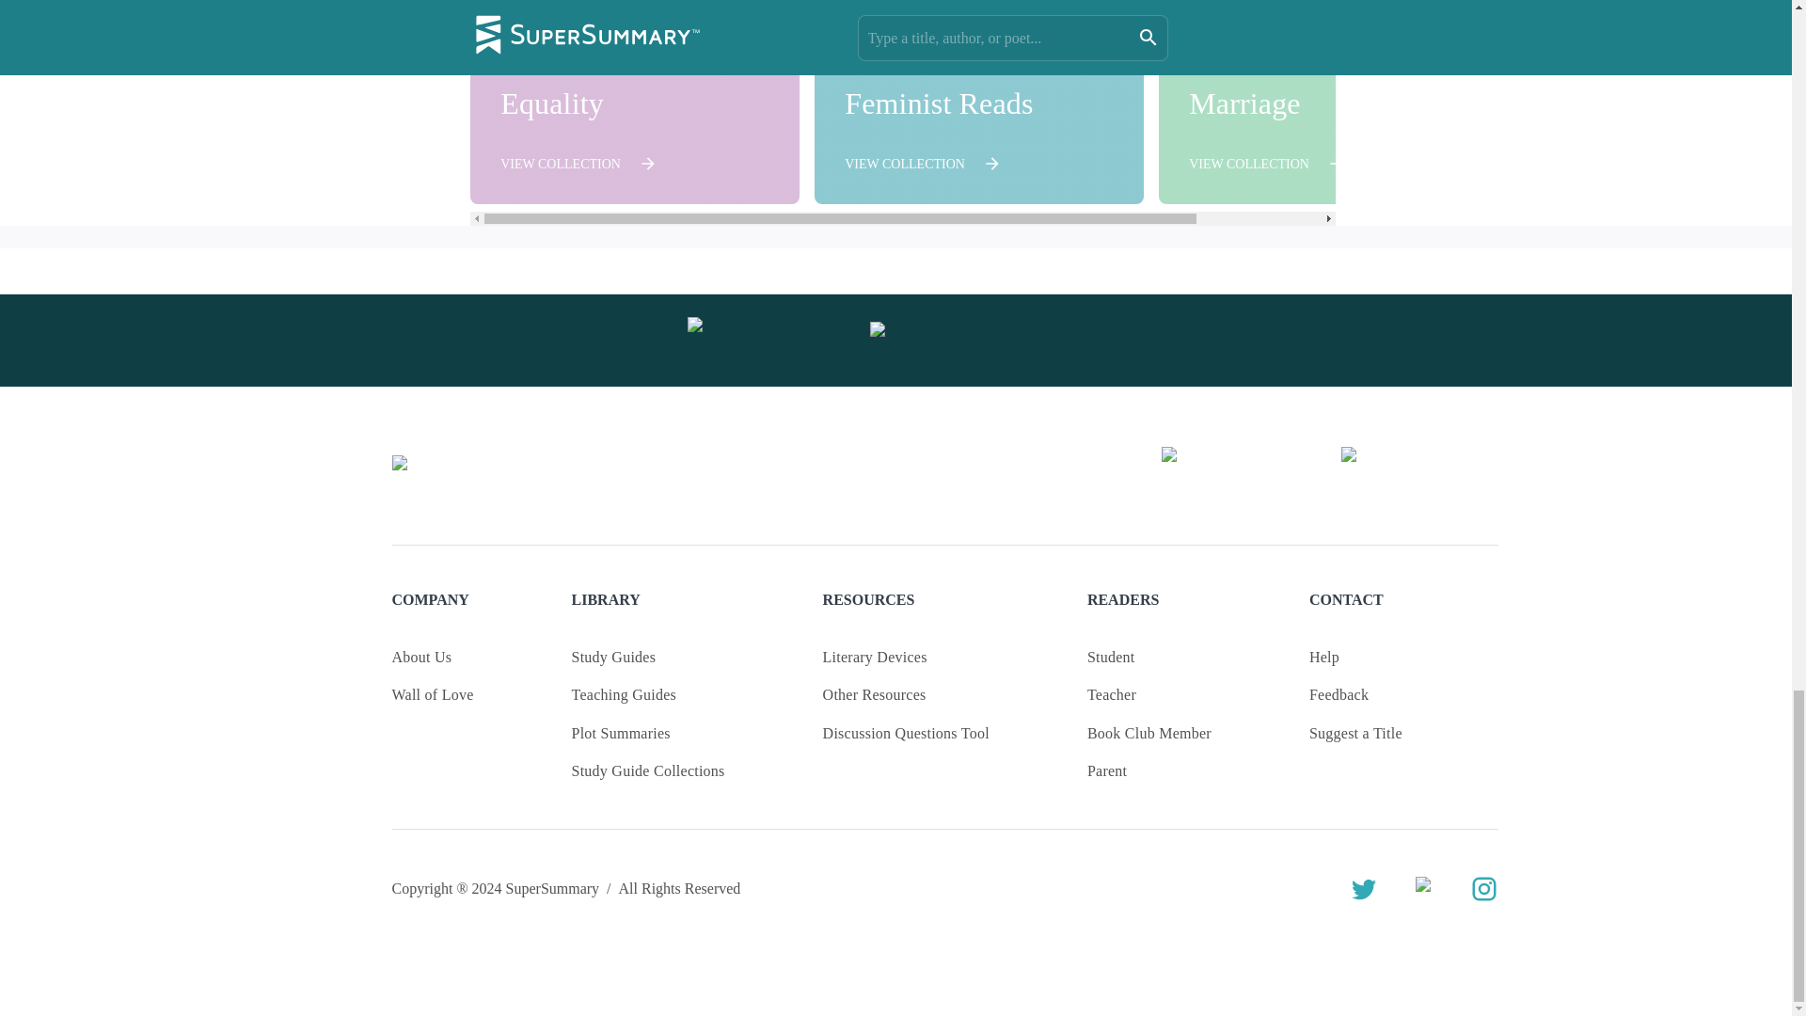 Image resolution: width=1806 pixels, height=1016 pixels. Describe the element at coordinates (1323, 102) in the screenshot. I see `Study Guides` at that location.